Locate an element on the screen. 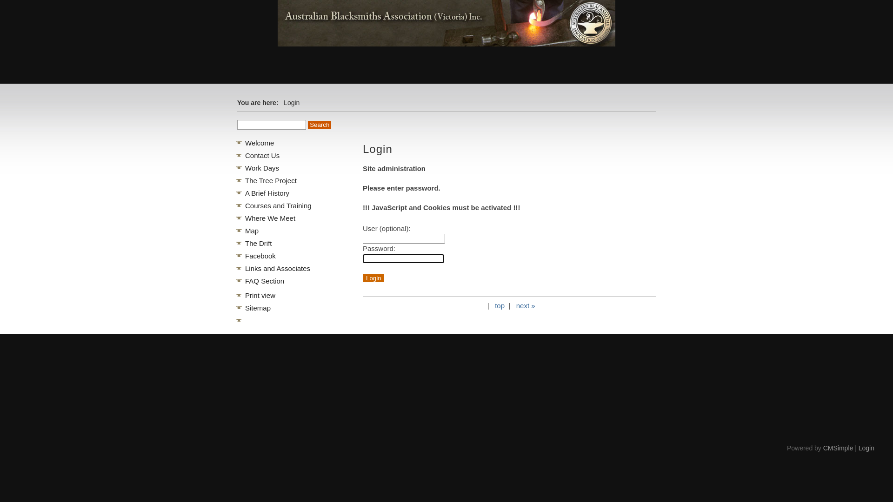 The height and width of the screenshot is (502, 893). Courses and Training is located at coordinates (278, 205).